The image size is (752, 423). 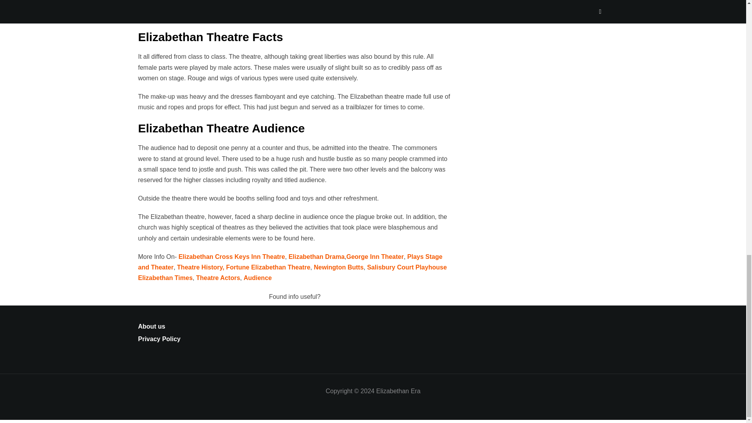 What do you see at coordinates (159, 339) in the screenshot?
I see `Privacy Policy` at bounding box center [159, 339].